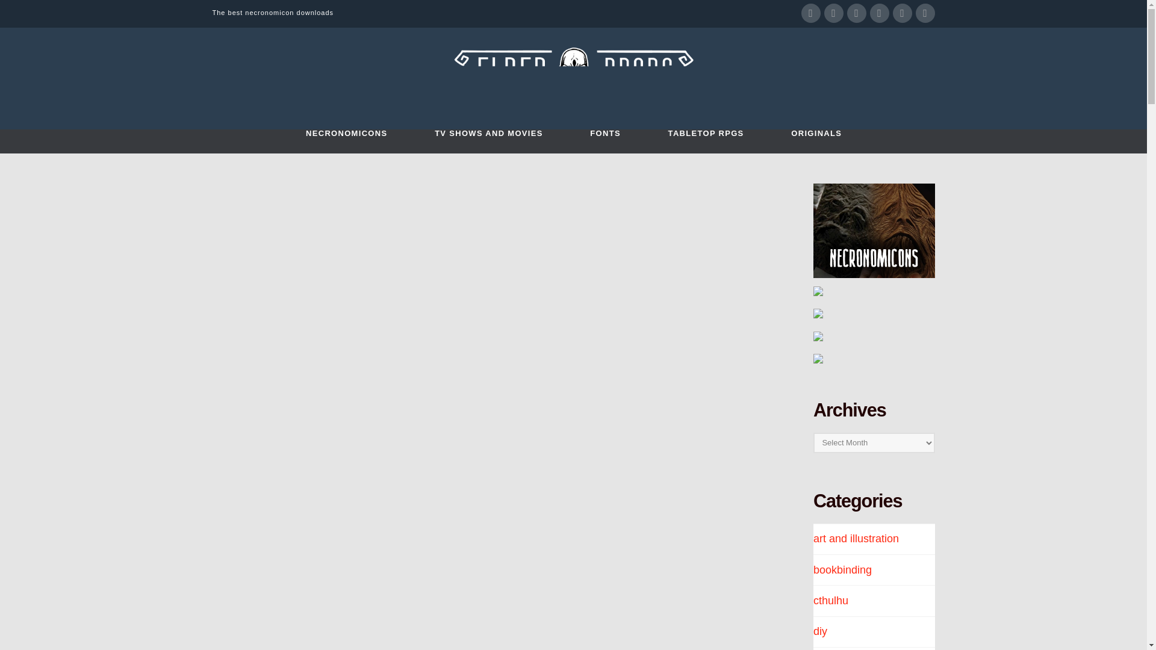  What do you see at coordinates (833, 13) in the screenshot?
I see `Twitter` at bounding box center [833, 13].